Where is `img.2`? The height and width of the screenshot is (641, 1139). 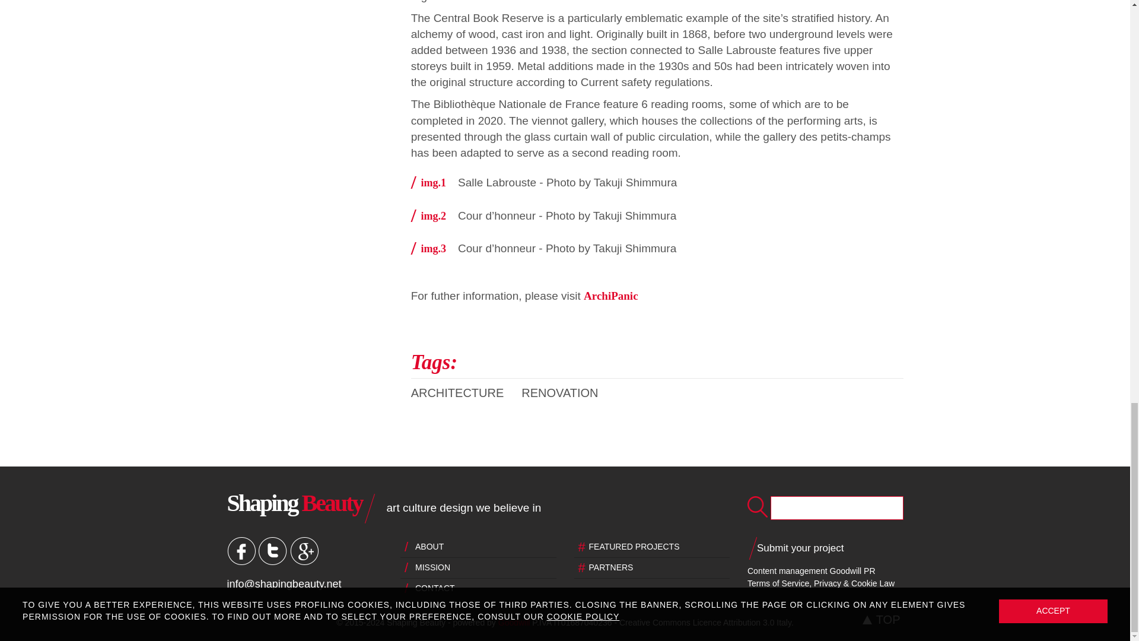 img.2 is located at coordinates (434, 216).